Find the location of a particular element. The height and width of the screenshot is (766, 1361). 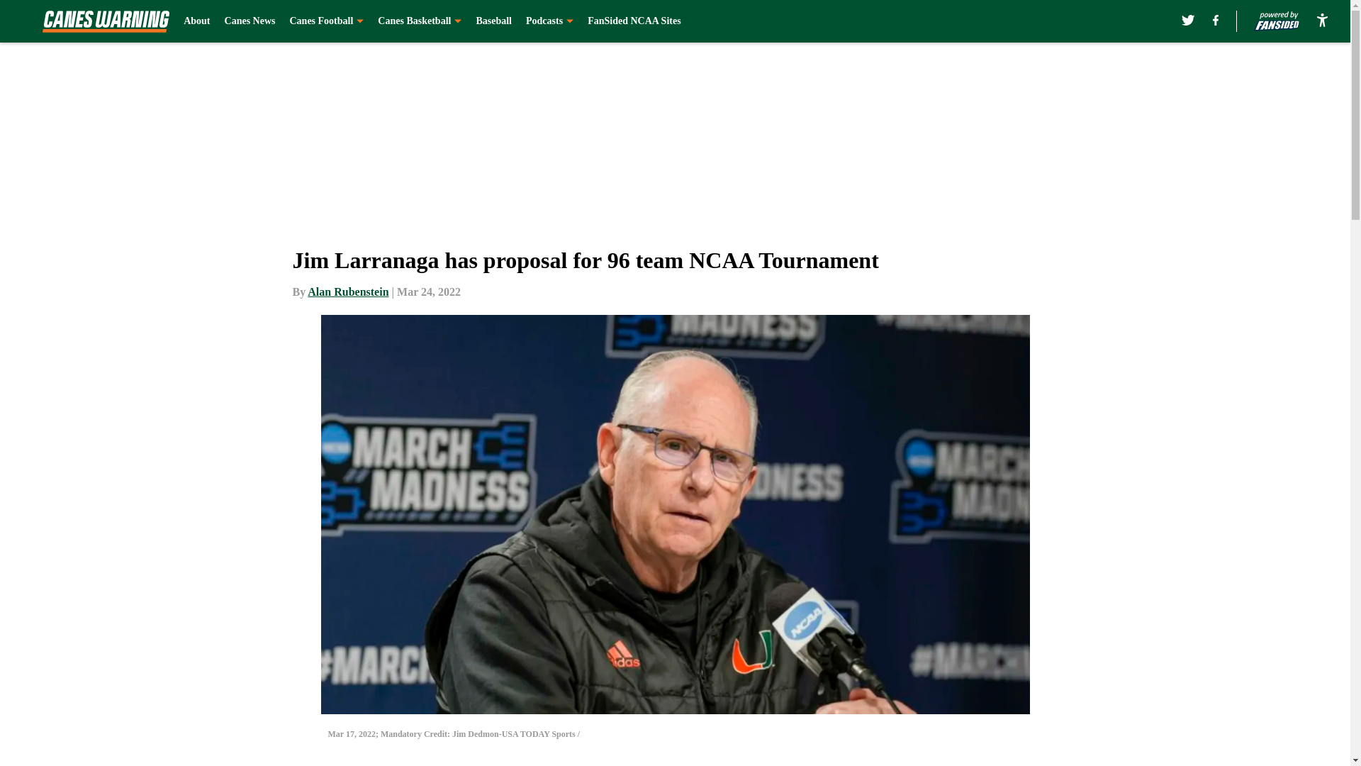

Alan Rubenstein is located at coordinates (347, 292).